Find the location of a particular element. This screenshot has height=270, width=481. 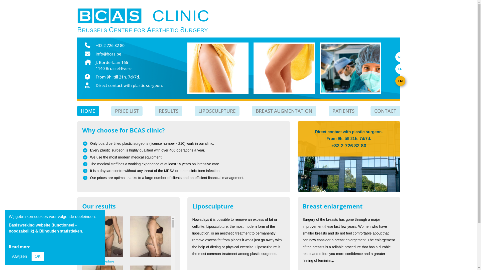

+32 2 726 82 80 is located at coordinates (349, 145).